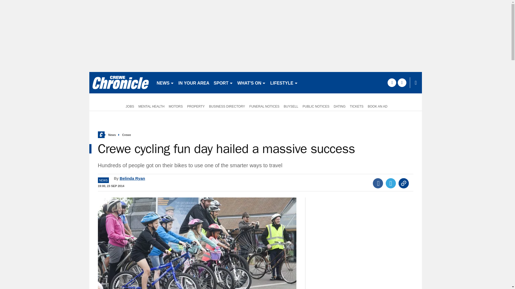 This screenshot has height=289, width=515. I want to click on facebook, so click(392, 82).